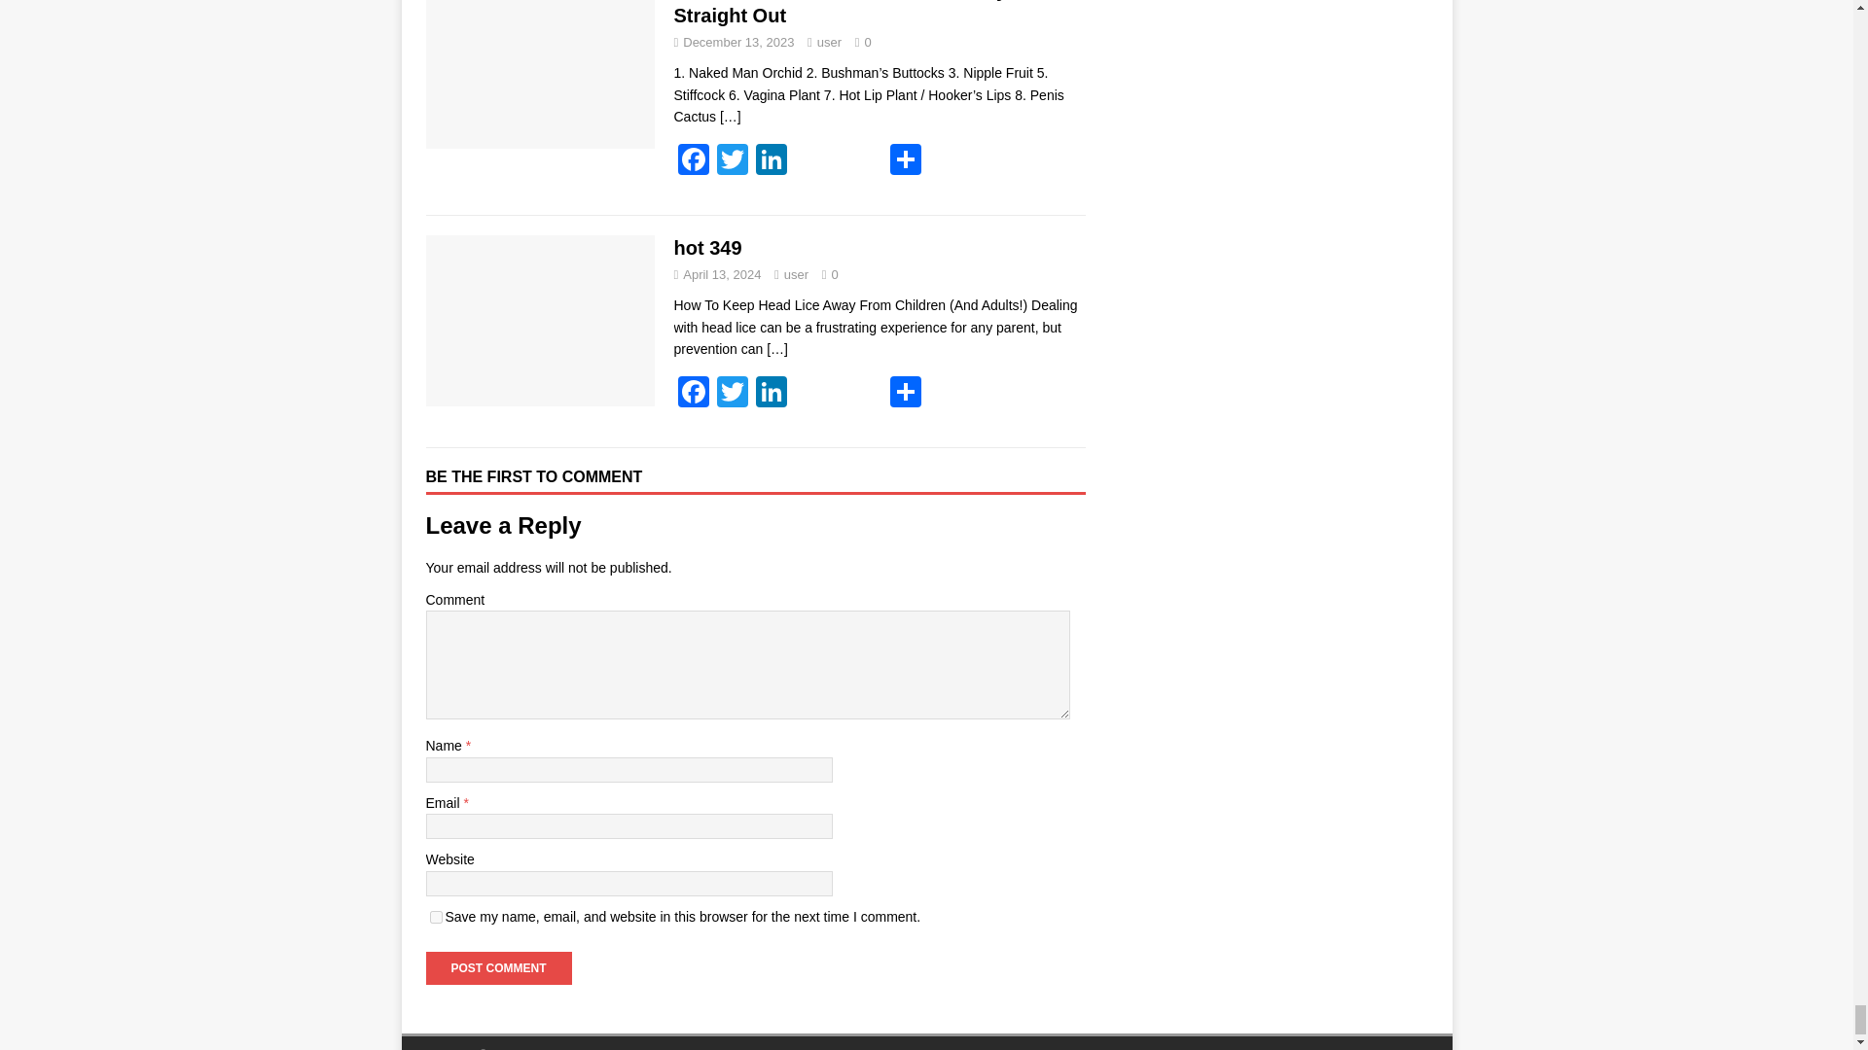 The image size is (1868, 1050). What do you see at coordinates (731, 161) in the screenshot?
I see `Twitter` at bounding box center [731, 161].